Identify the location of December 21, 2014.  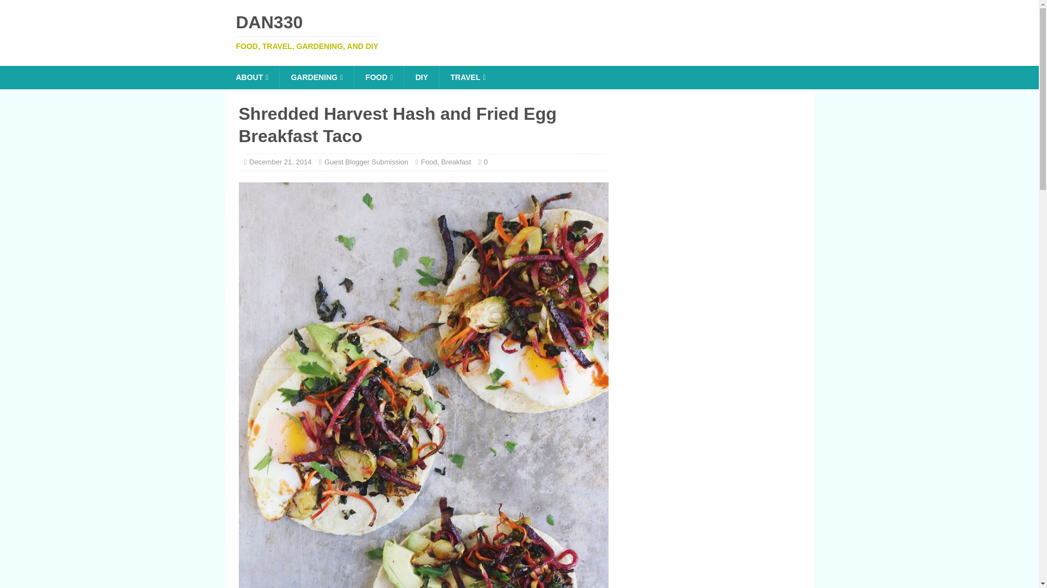
(280, 162).